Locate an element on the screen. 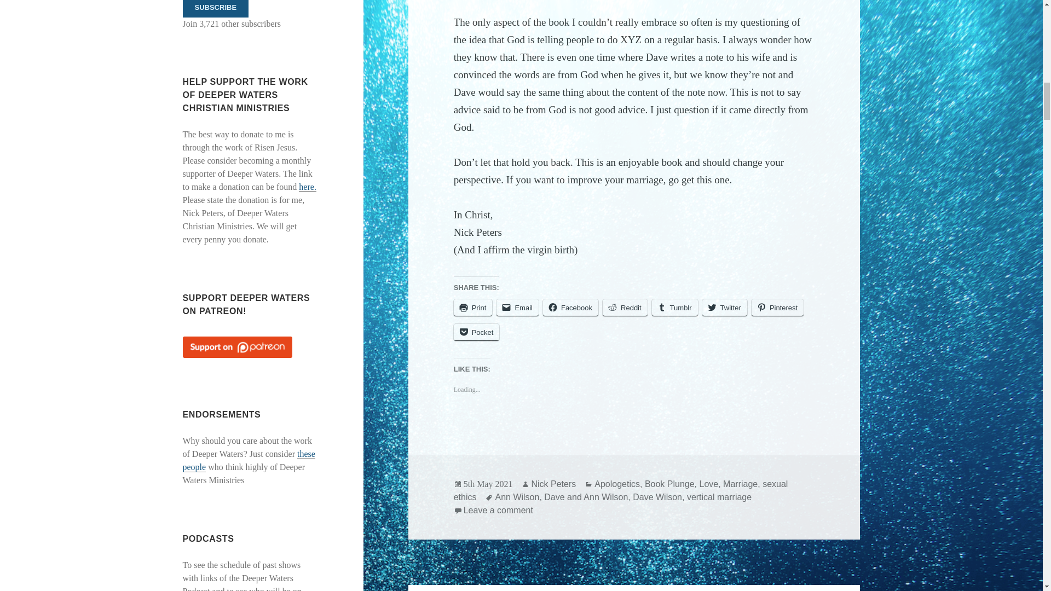  SUBSCRIBE is located at coordinates (216, 9).